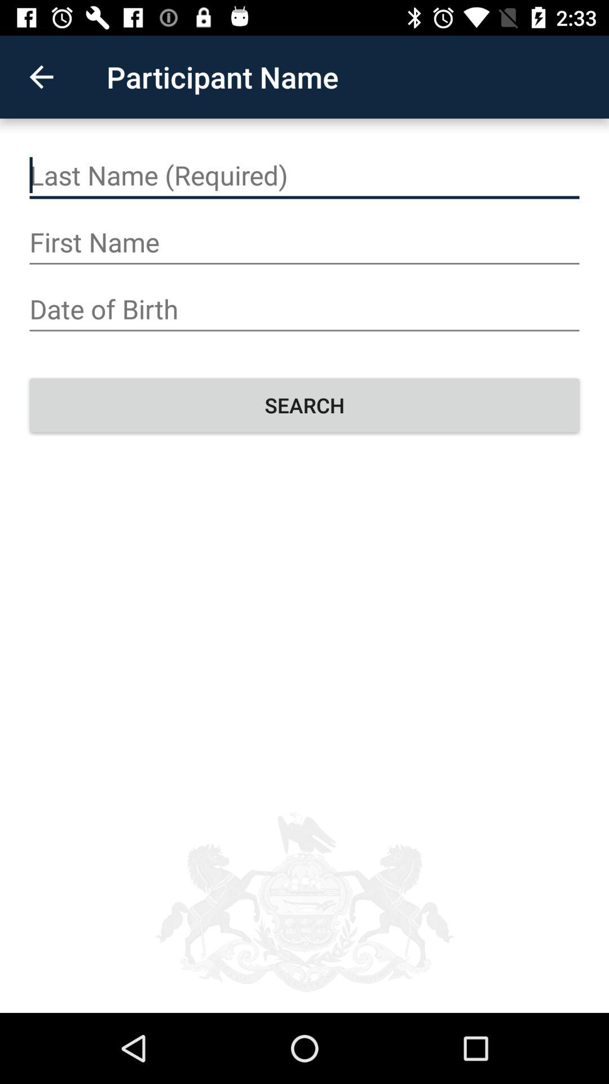 Image resolution: width=609 pixels, height=1084 pixels. Describe the element at coordinates (304, 243) in the screenshot. I see `first name` at that location.